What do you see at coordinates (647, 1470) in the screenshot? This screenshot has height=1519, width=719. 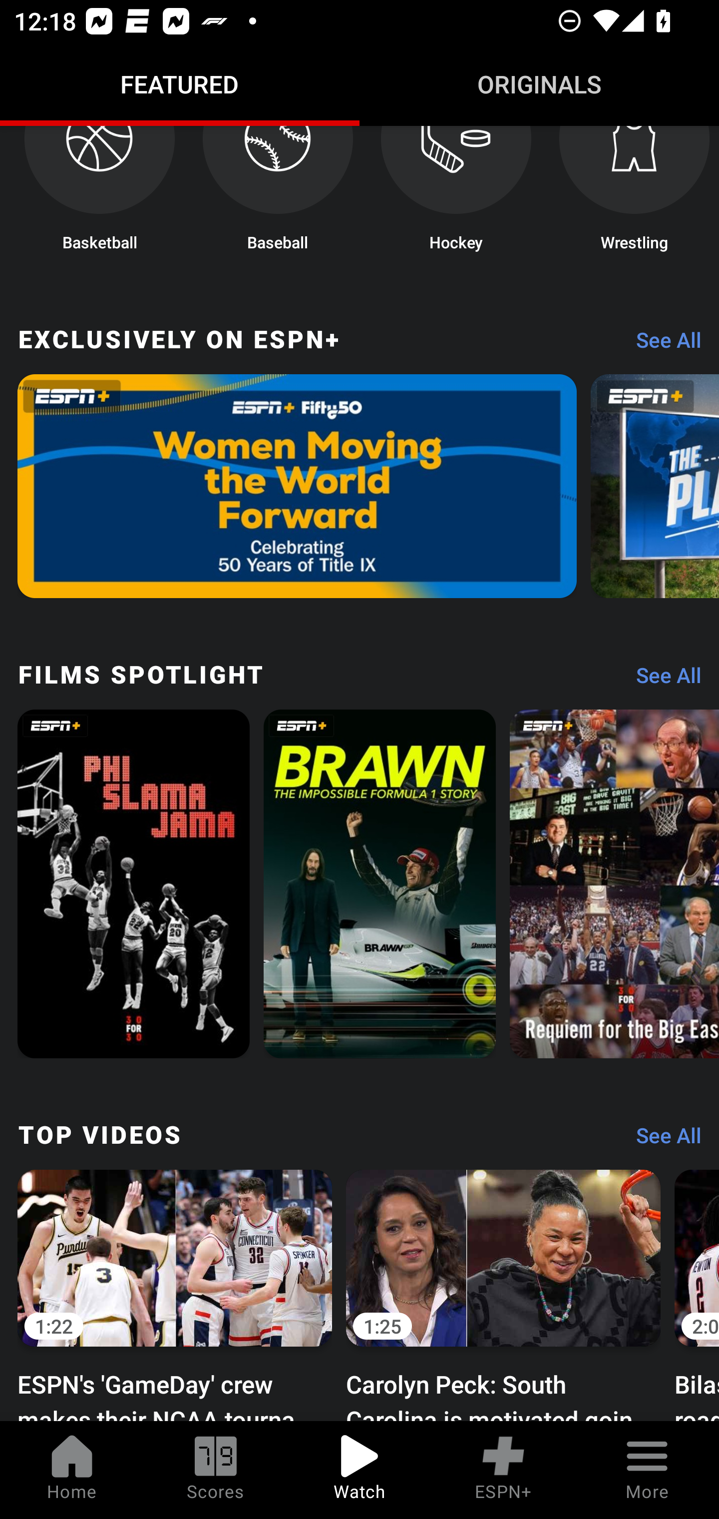 I see `More` at bounding box center [647, 1470].